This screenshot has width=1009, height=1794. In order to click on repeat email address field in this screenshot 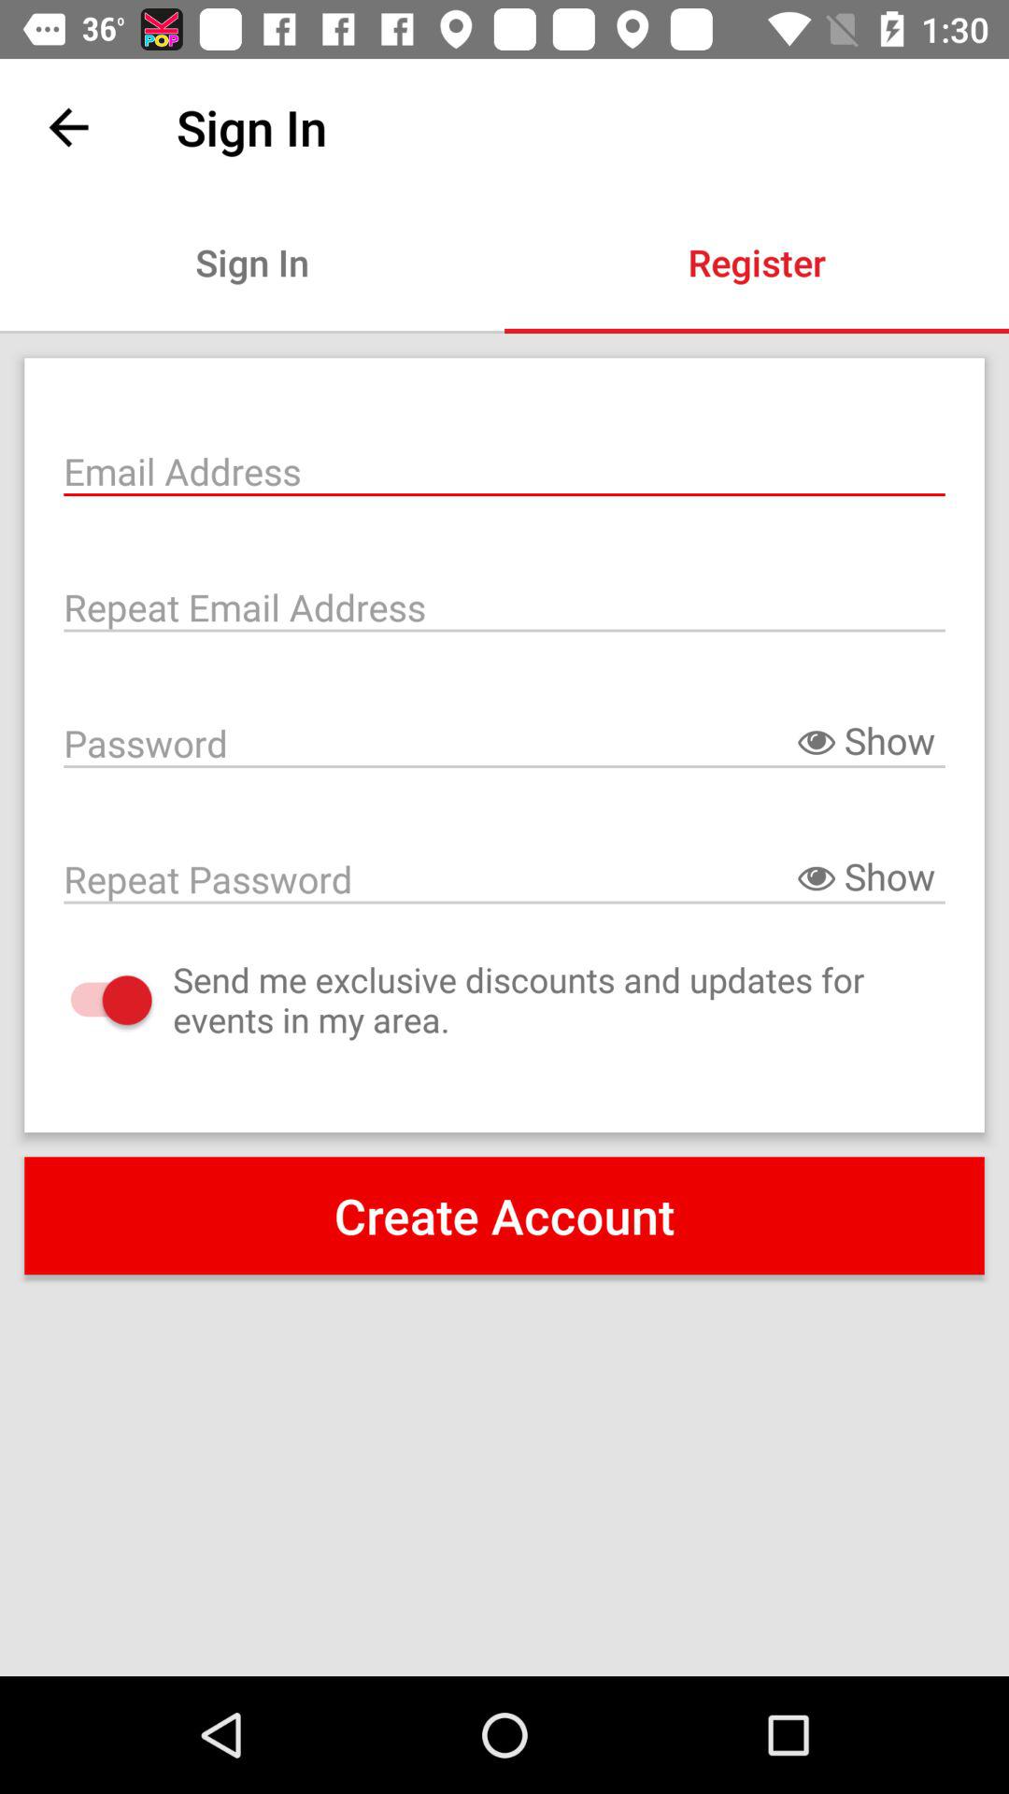, I will do `click(504, 605)`.